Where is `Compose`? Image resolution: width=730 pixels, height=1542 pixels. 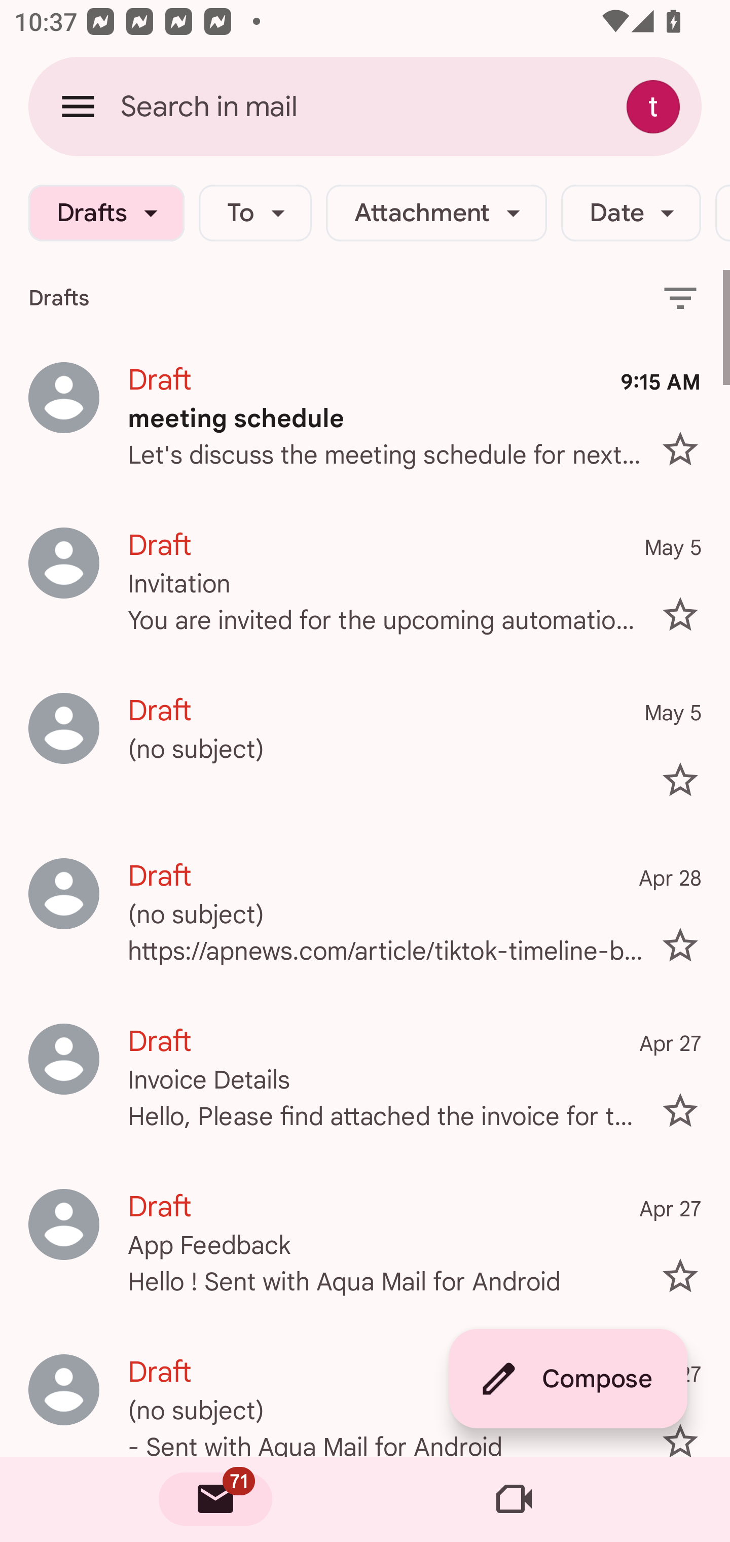 Compose is located at coordinates (568, 1379).